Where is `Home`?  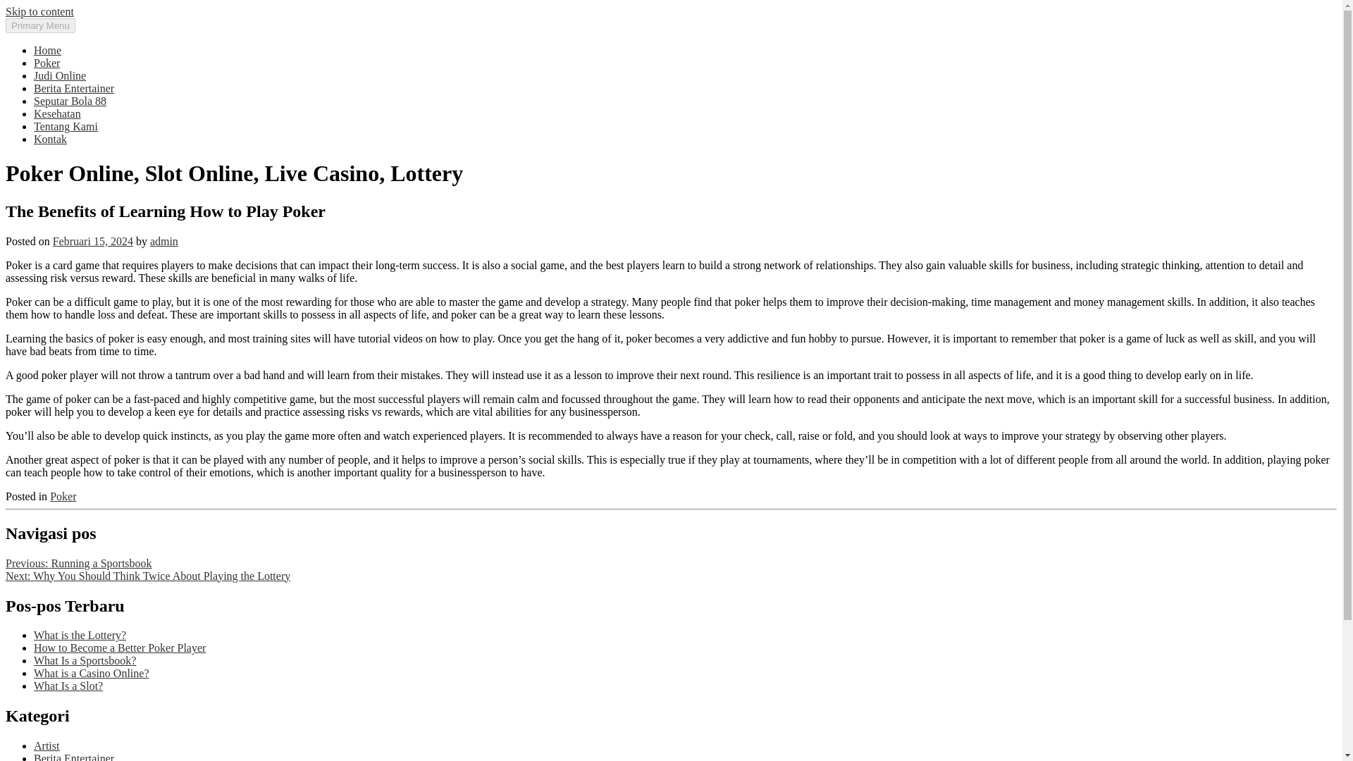 Home is located at coordinates (47, 49).